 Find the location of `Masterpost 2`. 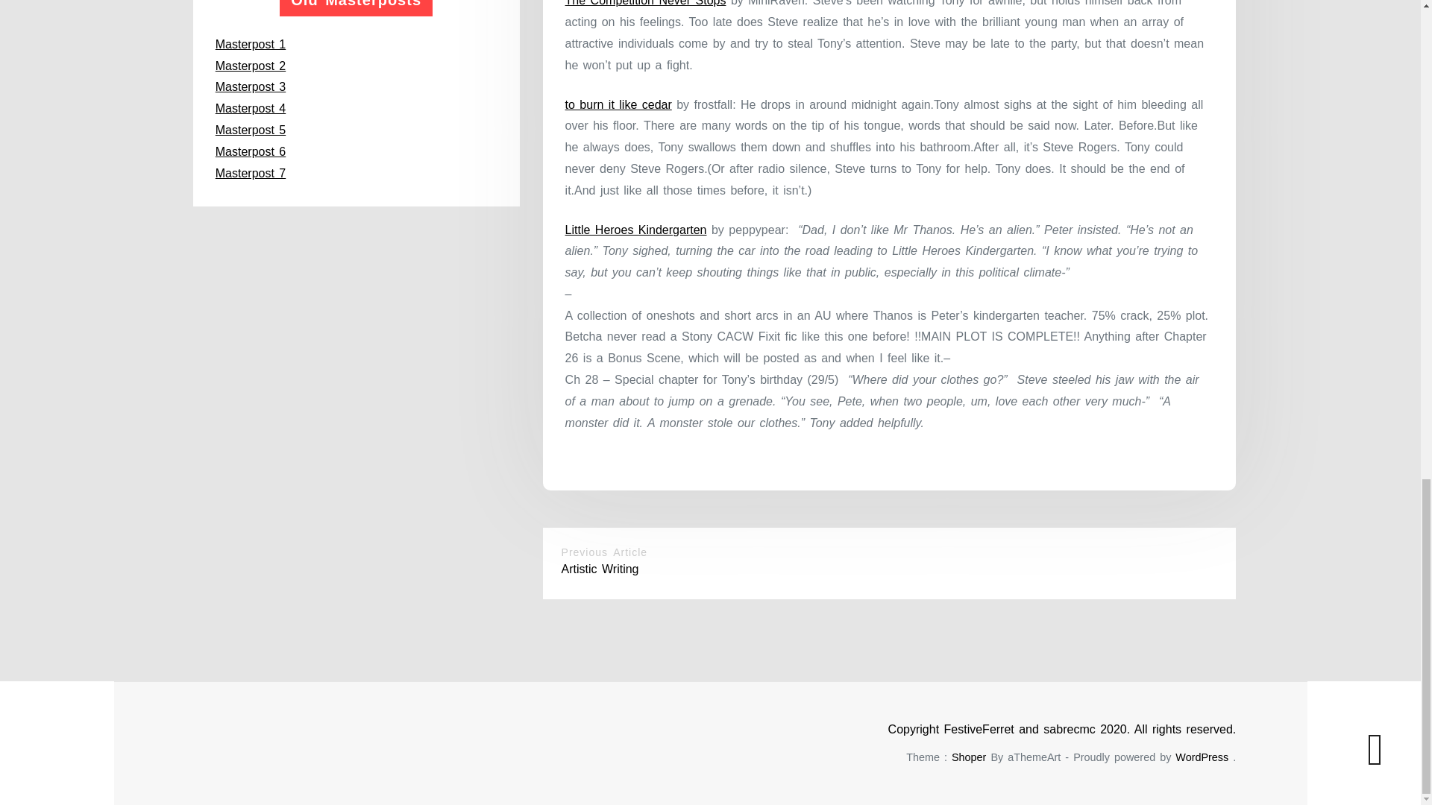

Masterpost 2 is located at coordinates (251, 66).